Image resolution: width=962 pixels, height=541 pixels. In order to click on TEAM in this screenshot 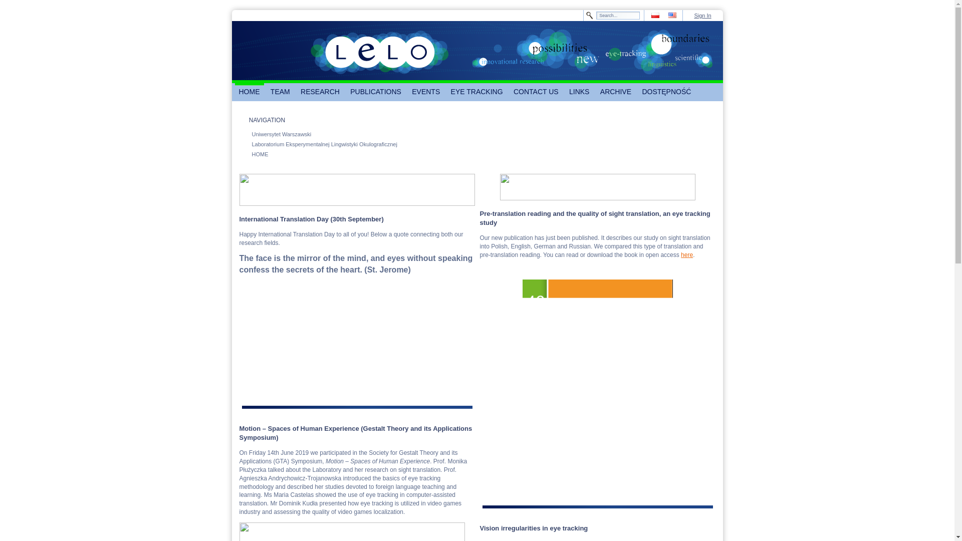, I will do `click(280, 92)`.